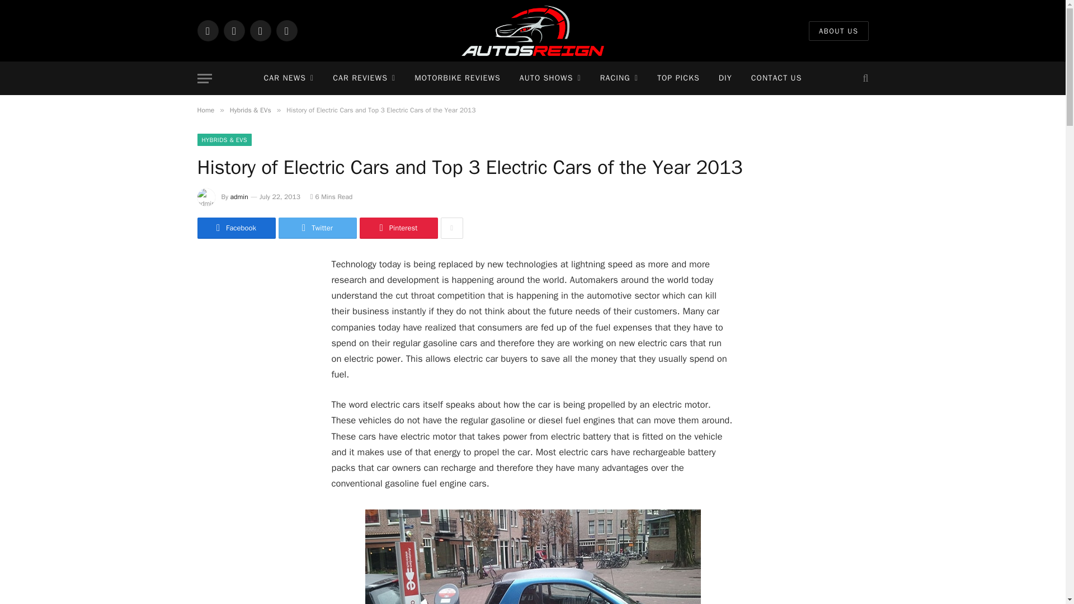  I want to click on RACING, so click(619, 78).